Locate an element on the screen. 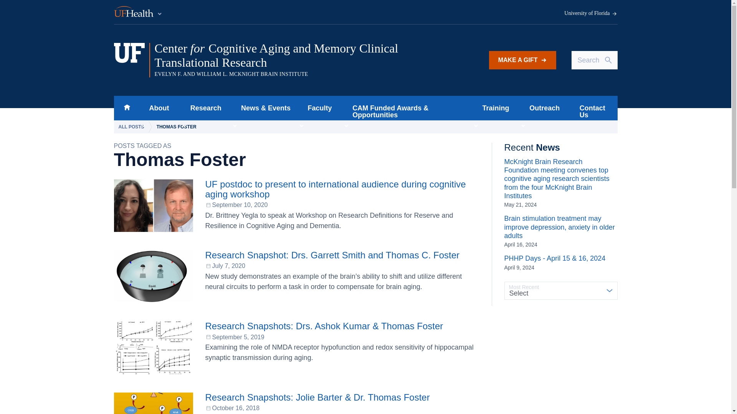 The image size is (737, 414). Research is located at coordinates (203, 108).